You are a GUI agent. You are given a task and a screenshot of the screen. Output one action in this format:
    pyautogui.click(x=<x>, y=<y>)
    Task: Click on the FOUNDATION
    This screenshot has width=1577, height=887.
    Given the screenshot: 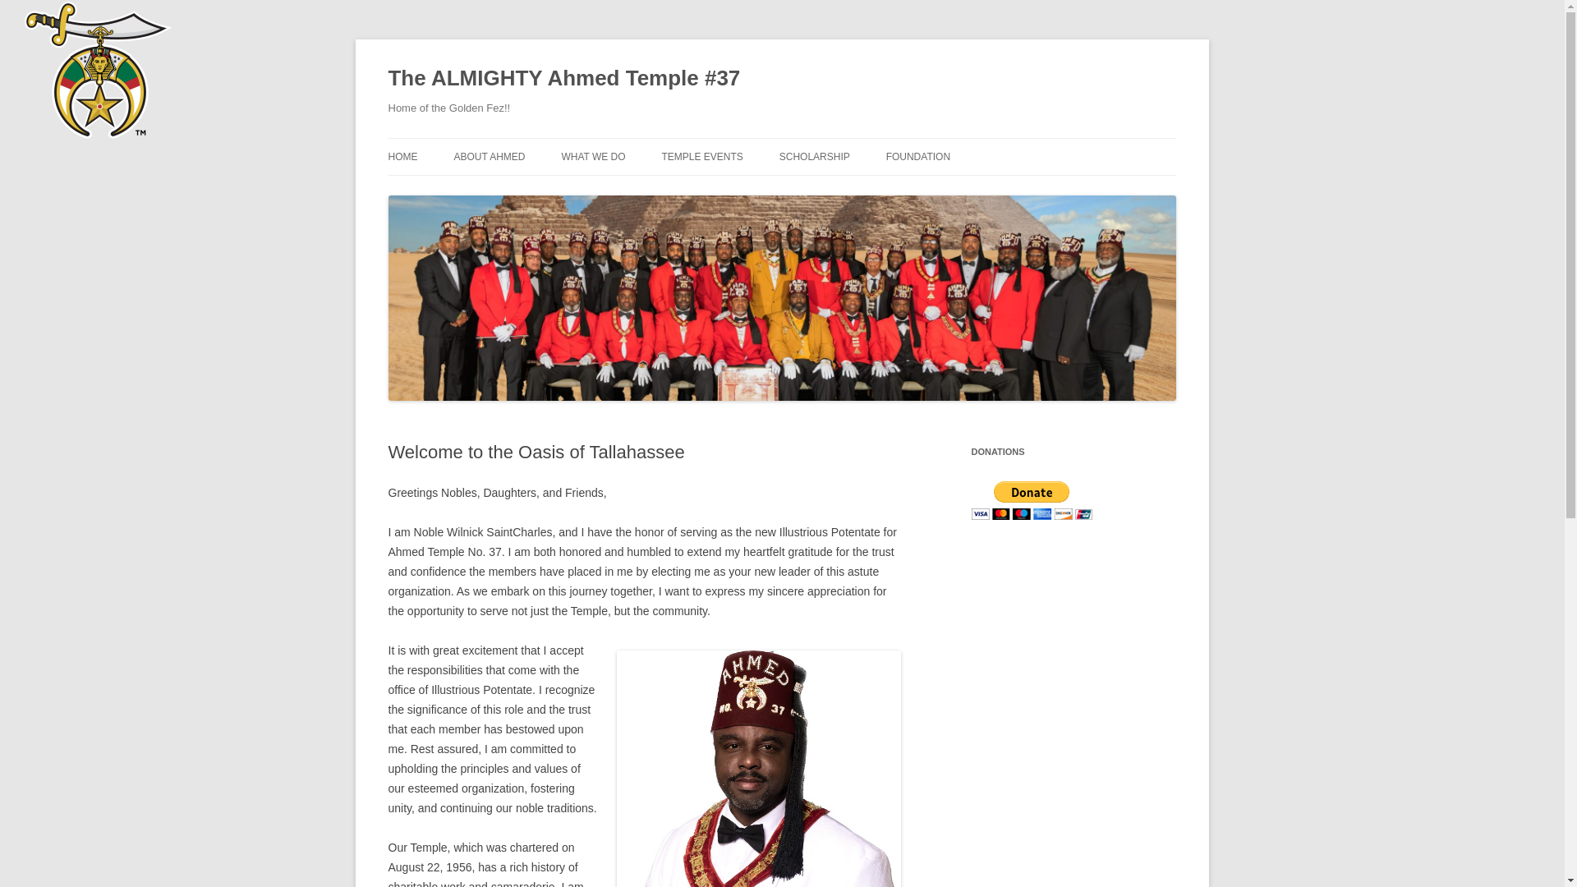 What is the action you would take?
    pyautogui.click(x=918, y=156)
    